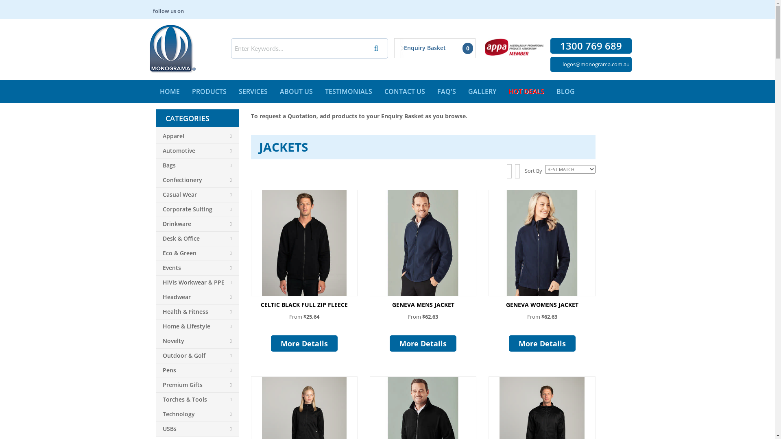 The image size is (781, 439). What do you see at coordinates (304, 243) in the screenshot?
I see `Celtic Black Full Zip Fleece (OCH200_OC)` at bounding box center [304, 243].